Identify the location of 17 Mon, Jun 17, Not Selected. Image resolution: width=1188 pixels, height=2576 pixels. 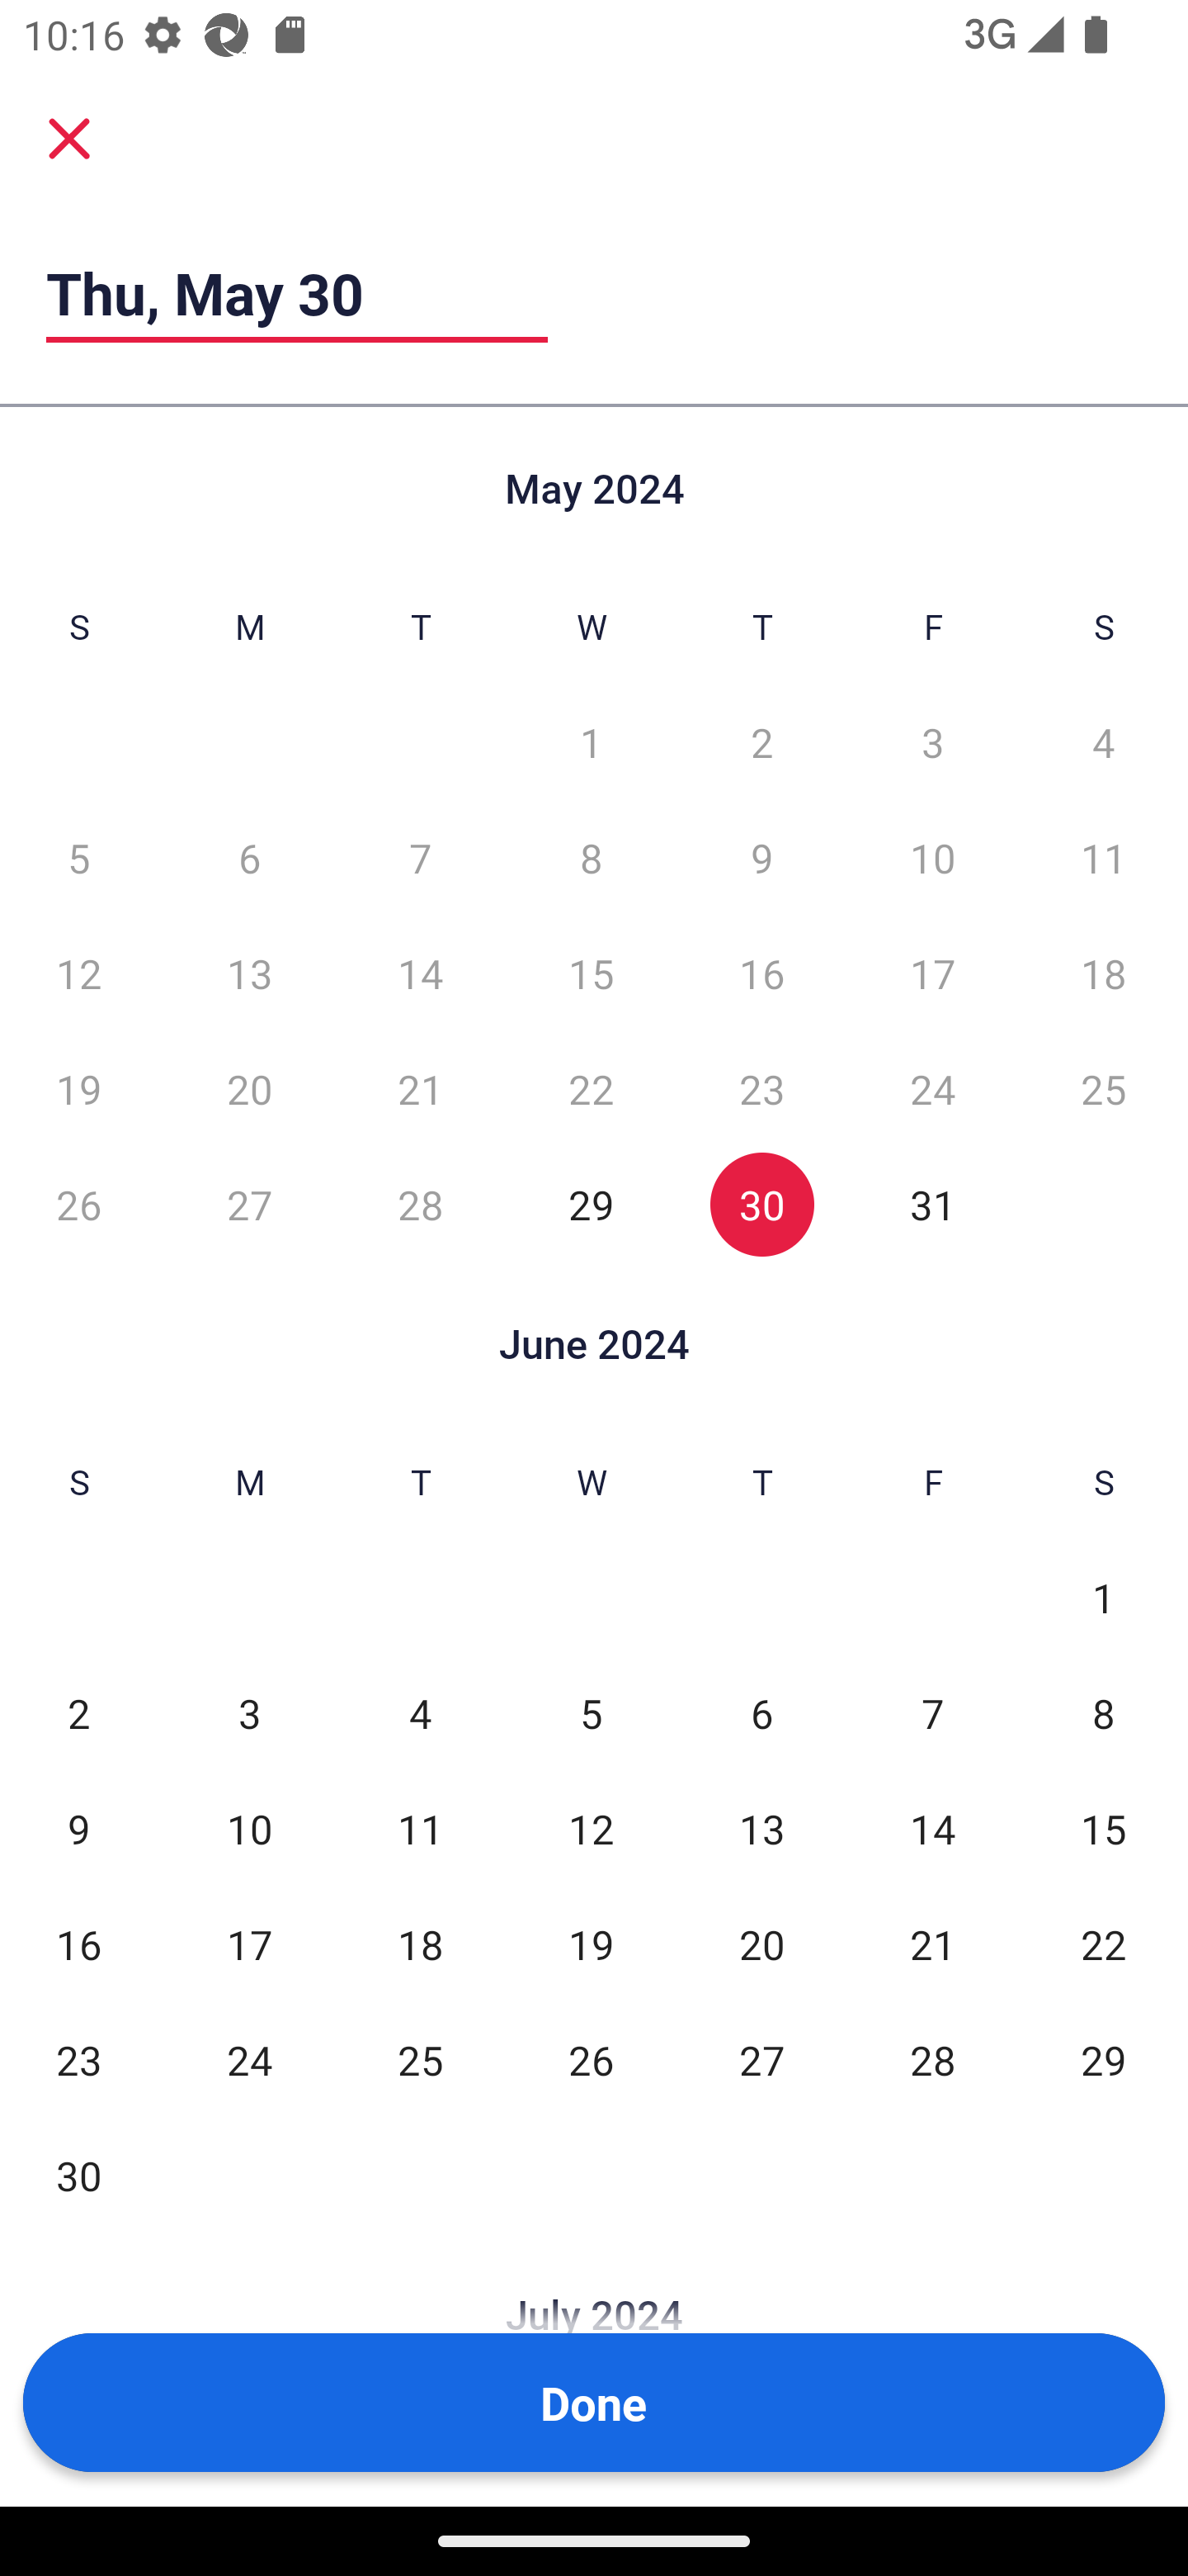
(249, 1944).